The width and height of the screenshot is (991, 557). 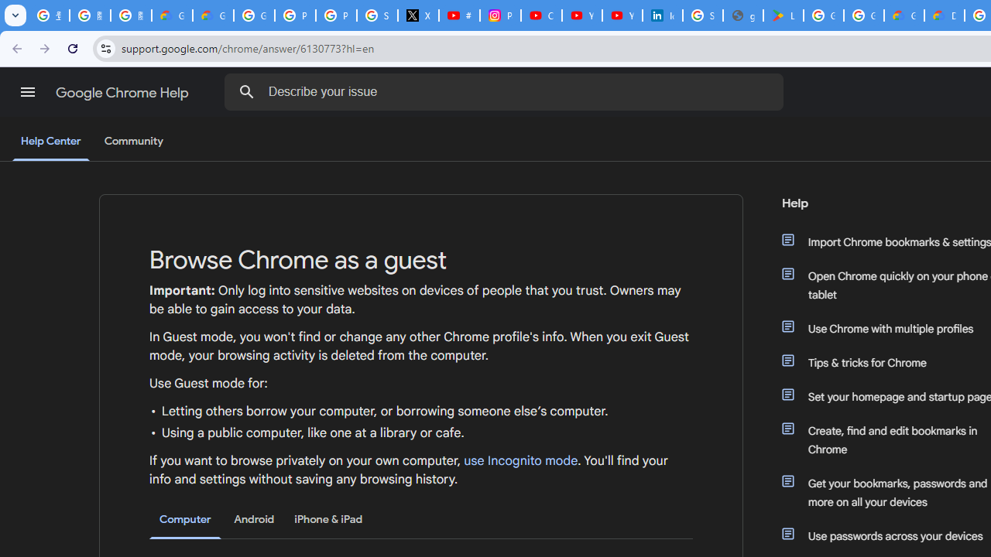 I want to click on Google Workspace - Specific Terms, so click(x=864, y=15).